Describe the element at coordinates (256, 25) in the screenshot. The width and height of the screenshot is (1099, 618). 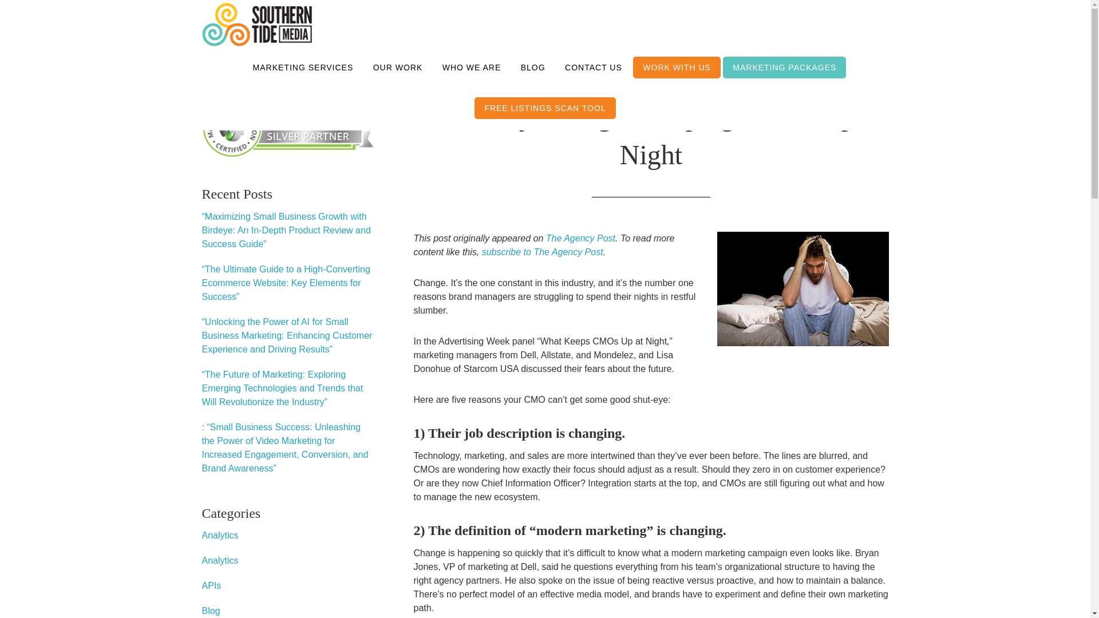
I see `SOUTHERN TIDE MEDIA` at that location.